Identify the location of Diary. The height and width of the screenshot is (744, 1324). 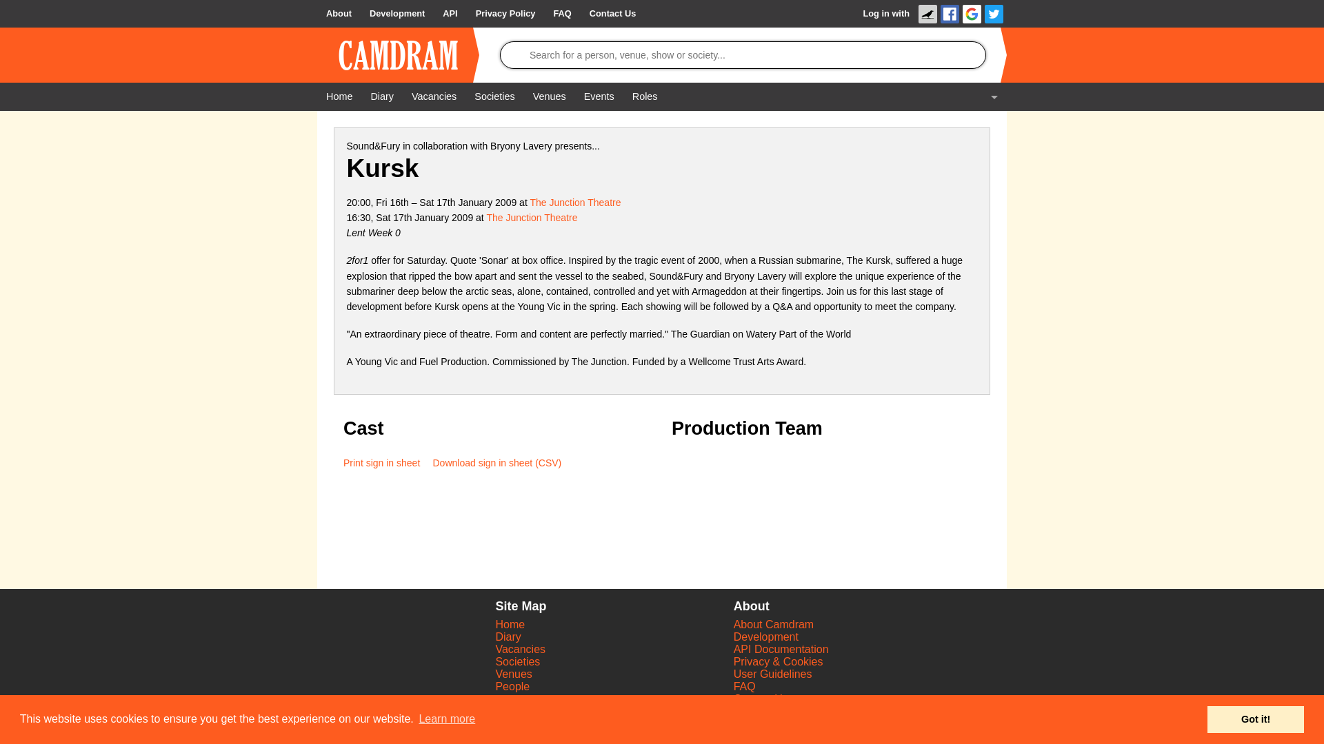
(508, 637).